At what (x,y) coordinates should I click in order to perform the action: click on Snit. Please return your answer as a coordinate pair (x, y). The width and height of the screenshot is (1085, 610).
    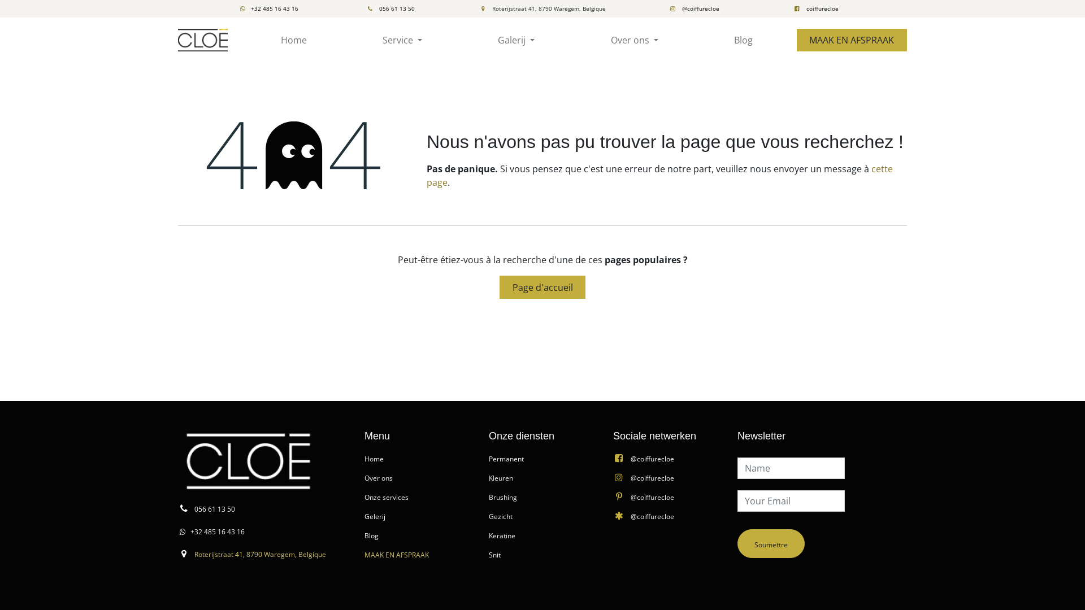
    Looking at the image, I should click on (495, 554).